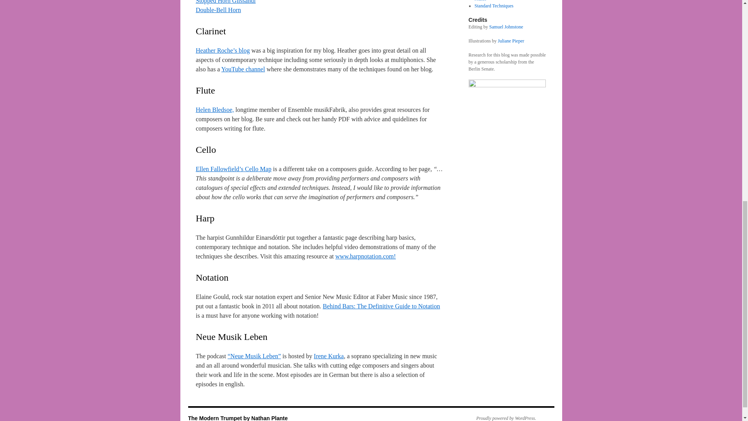 Image resolution: width=748 pixels, height=421 pixels. Describe the element at coordinates (382, 306) in the screenshot. I see `Behind Bars: The Definitive Guide to Notation` at that location.